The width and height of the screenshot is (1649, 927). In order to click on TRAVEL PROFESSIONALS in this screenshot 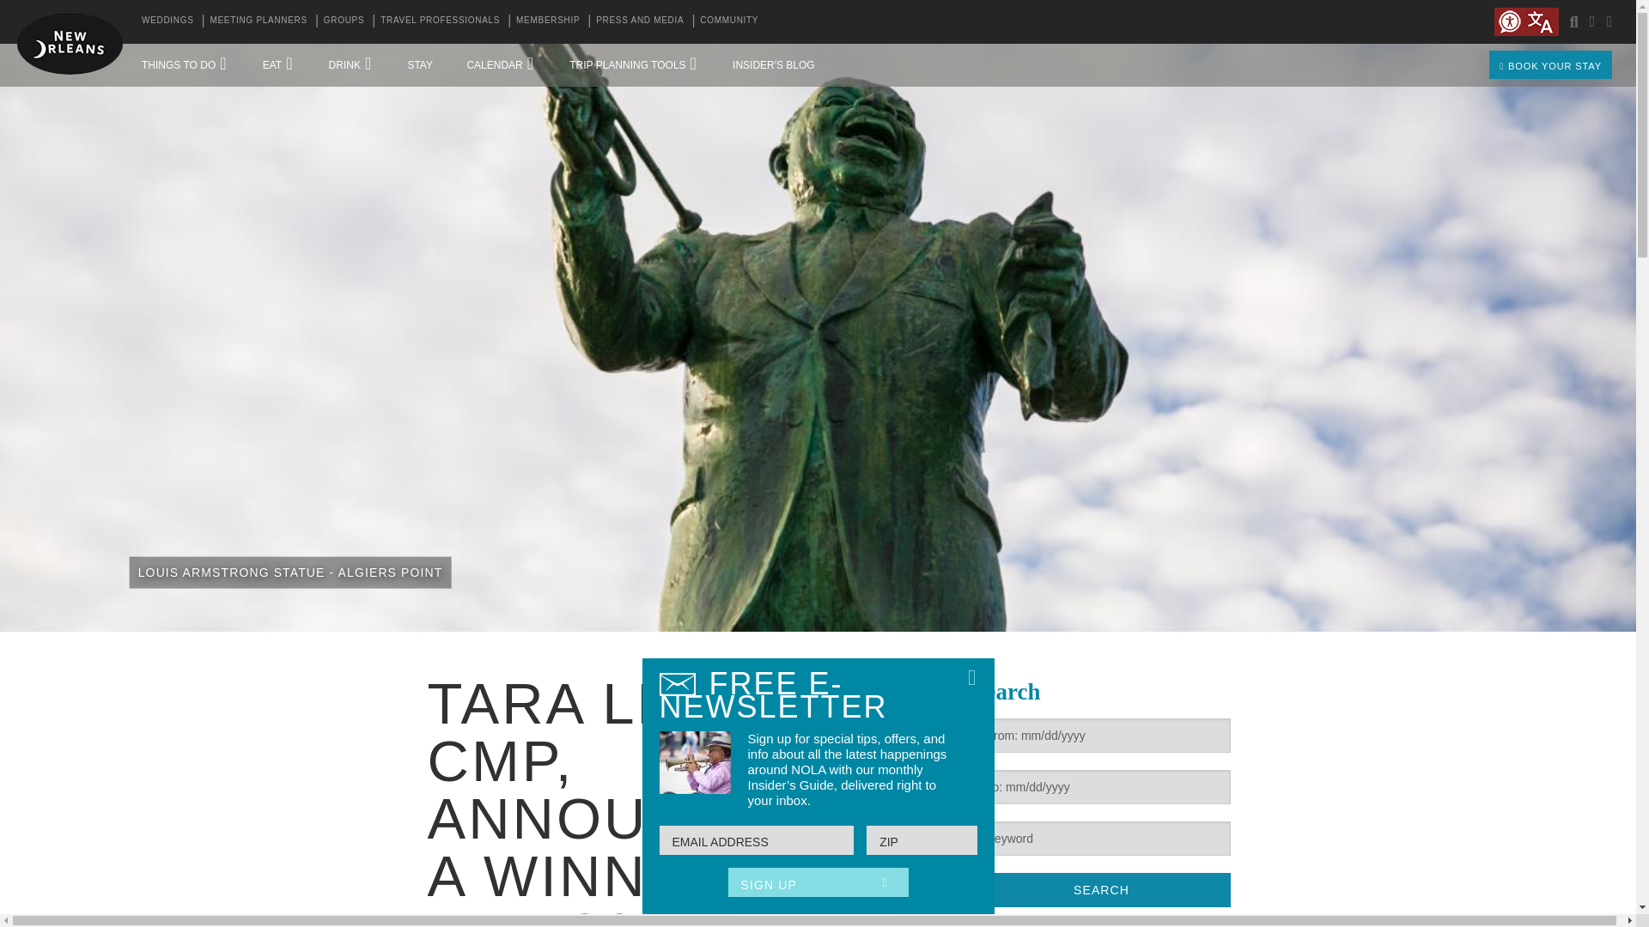, I will do `click(440, 21)`.